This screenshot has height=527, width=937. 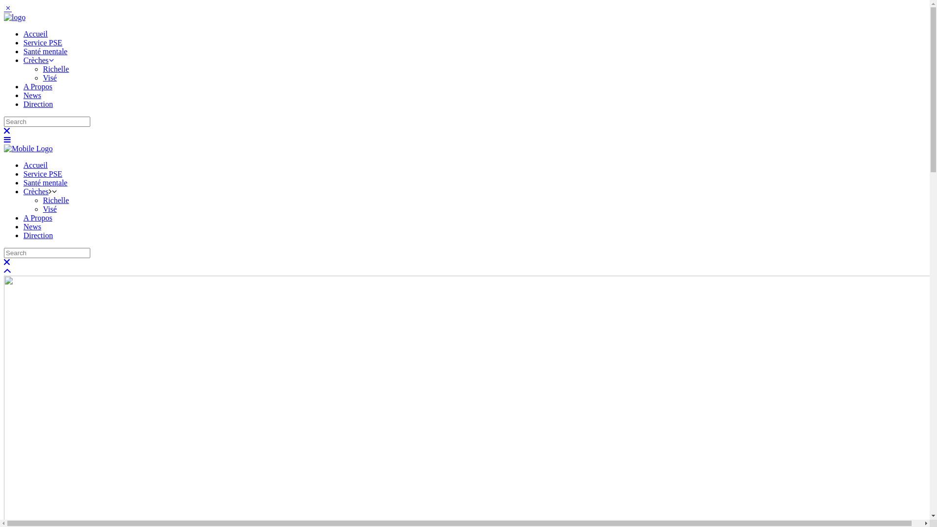 I want to click on Service PSE, so click(x=43, y=43).